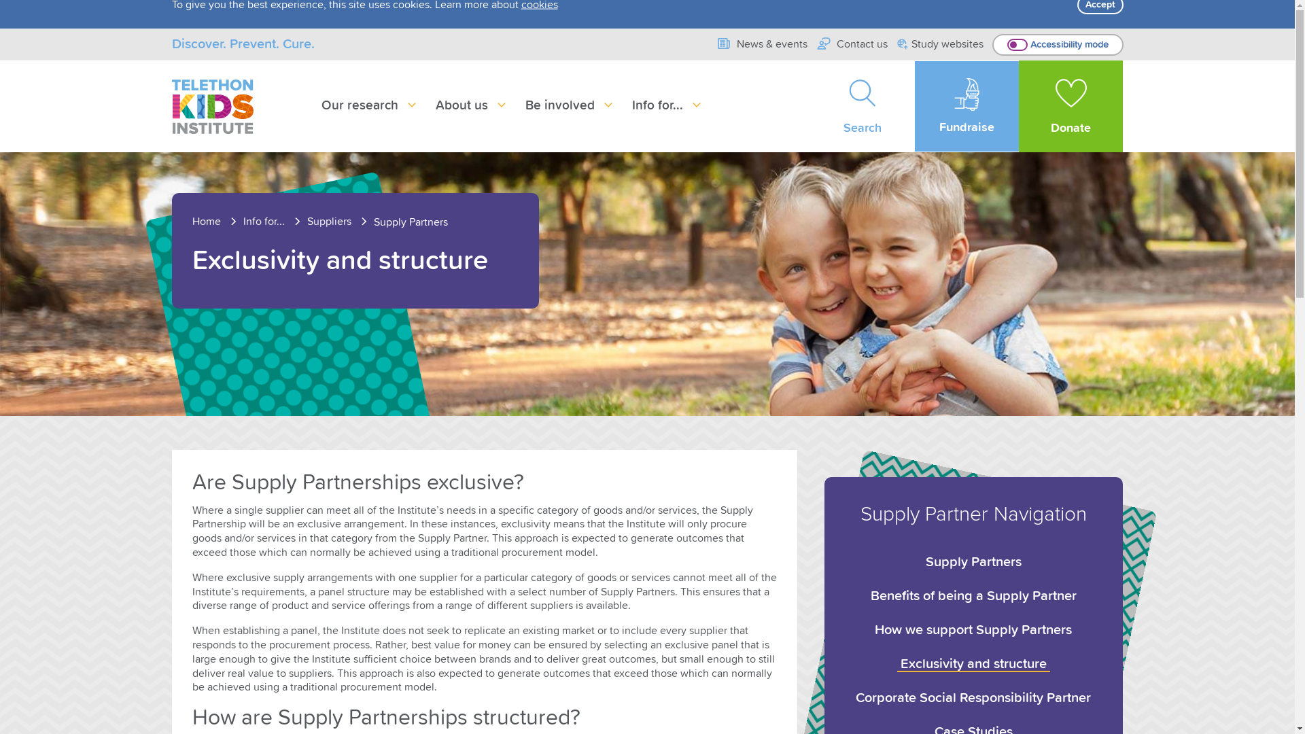 The image size is (1305, 734). What do you see at coordinates (973, 630) in the screenshot?
I see `How we support Supply Partners` at bounding box center [973, 630].